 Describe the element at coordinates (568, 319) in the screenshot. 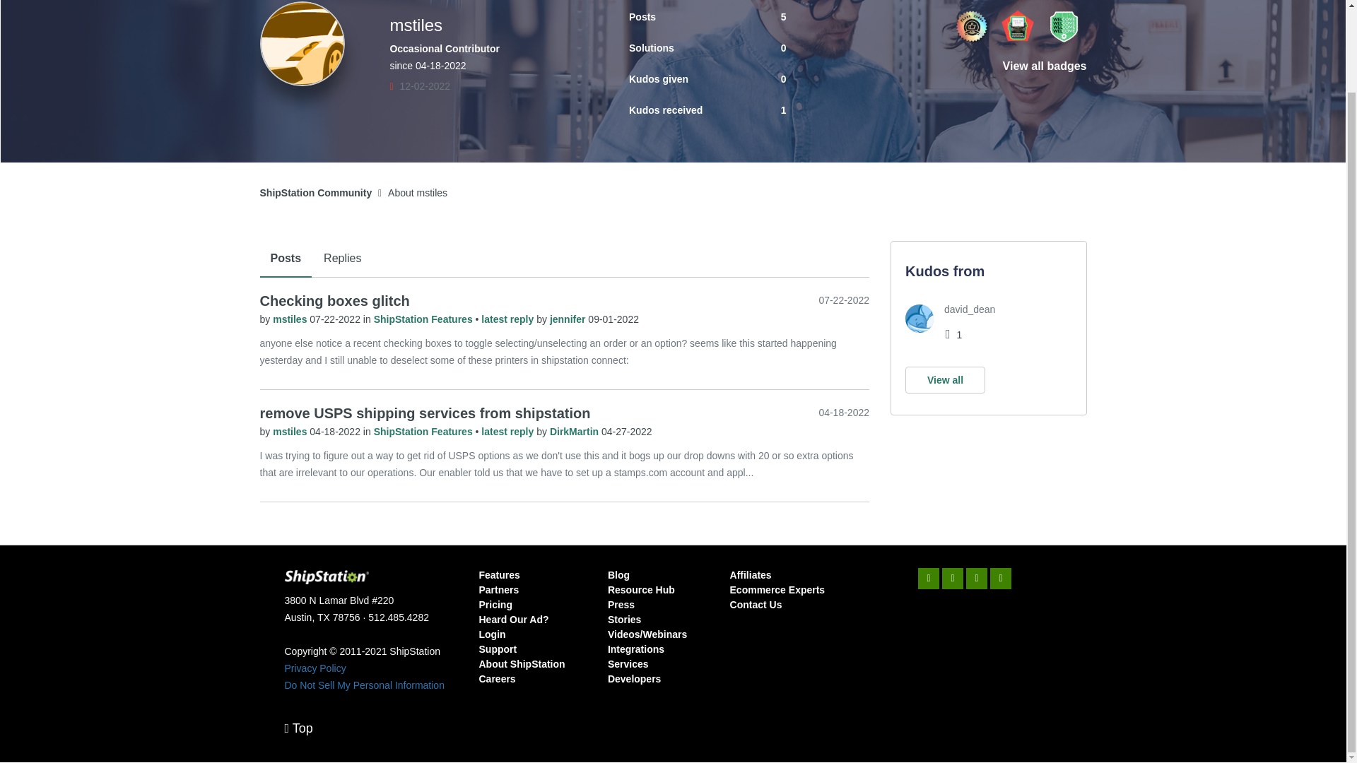

I see `View profile` at that location.